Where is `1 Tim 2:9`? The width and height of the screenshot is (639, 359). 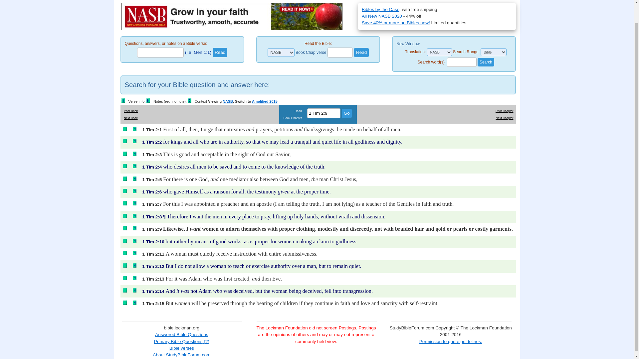 1 Tim 2:9 is located at coordinates (324, 113).